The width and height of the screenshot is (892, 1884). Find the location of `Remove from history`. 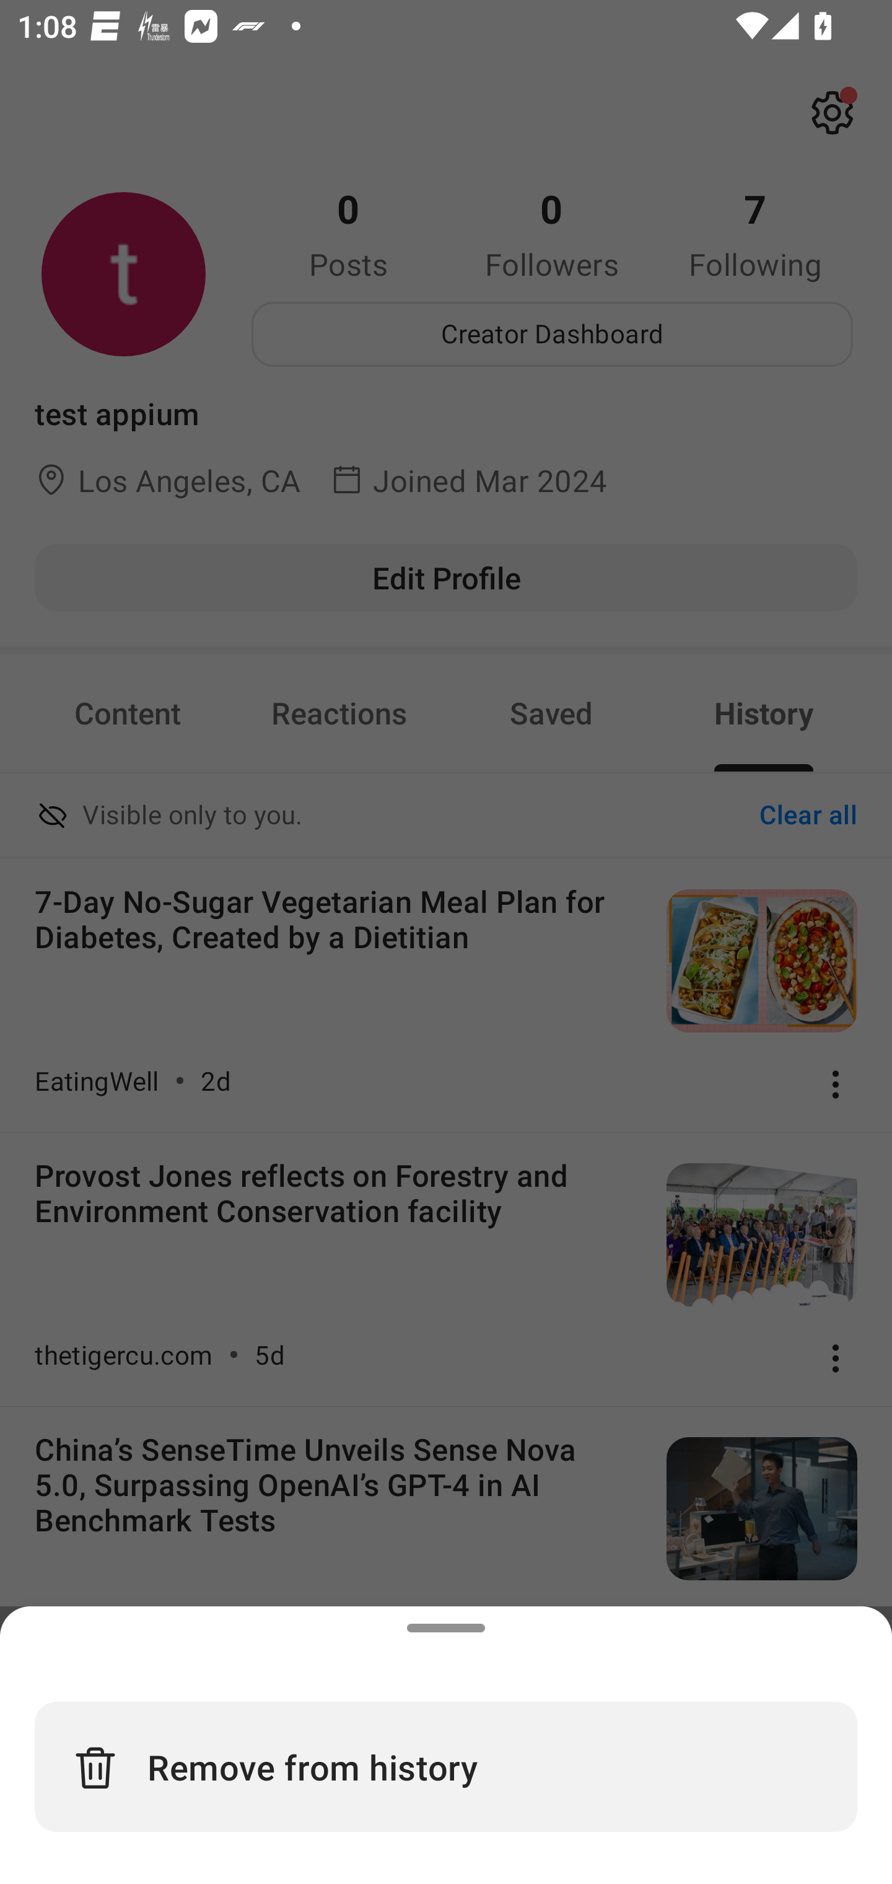

Remove from history is located at coordinates (446, 1766).